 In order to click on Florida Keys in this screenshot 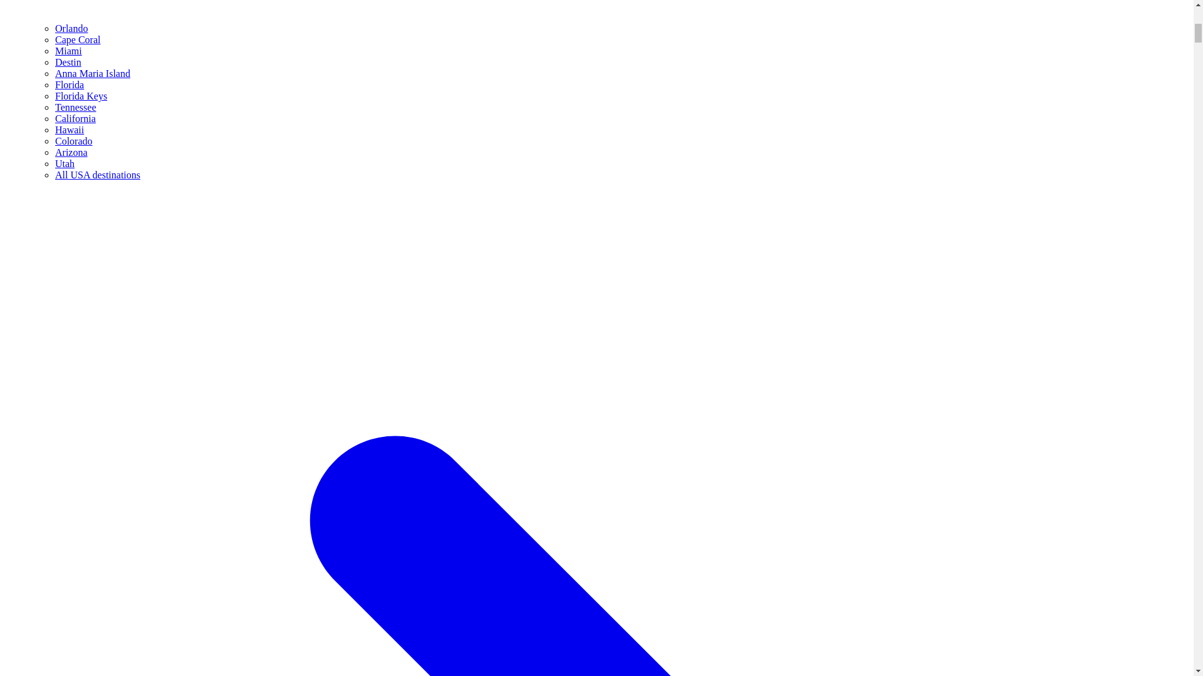, I will do `click(81, 96)`.